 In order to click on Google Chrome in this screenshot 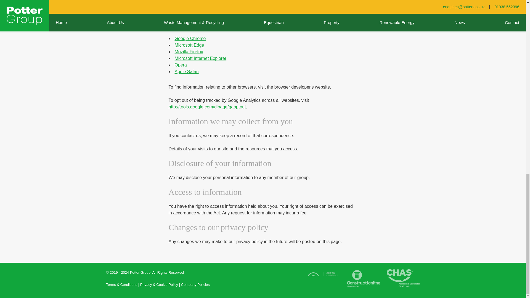, I will do `click(190, 38)`.